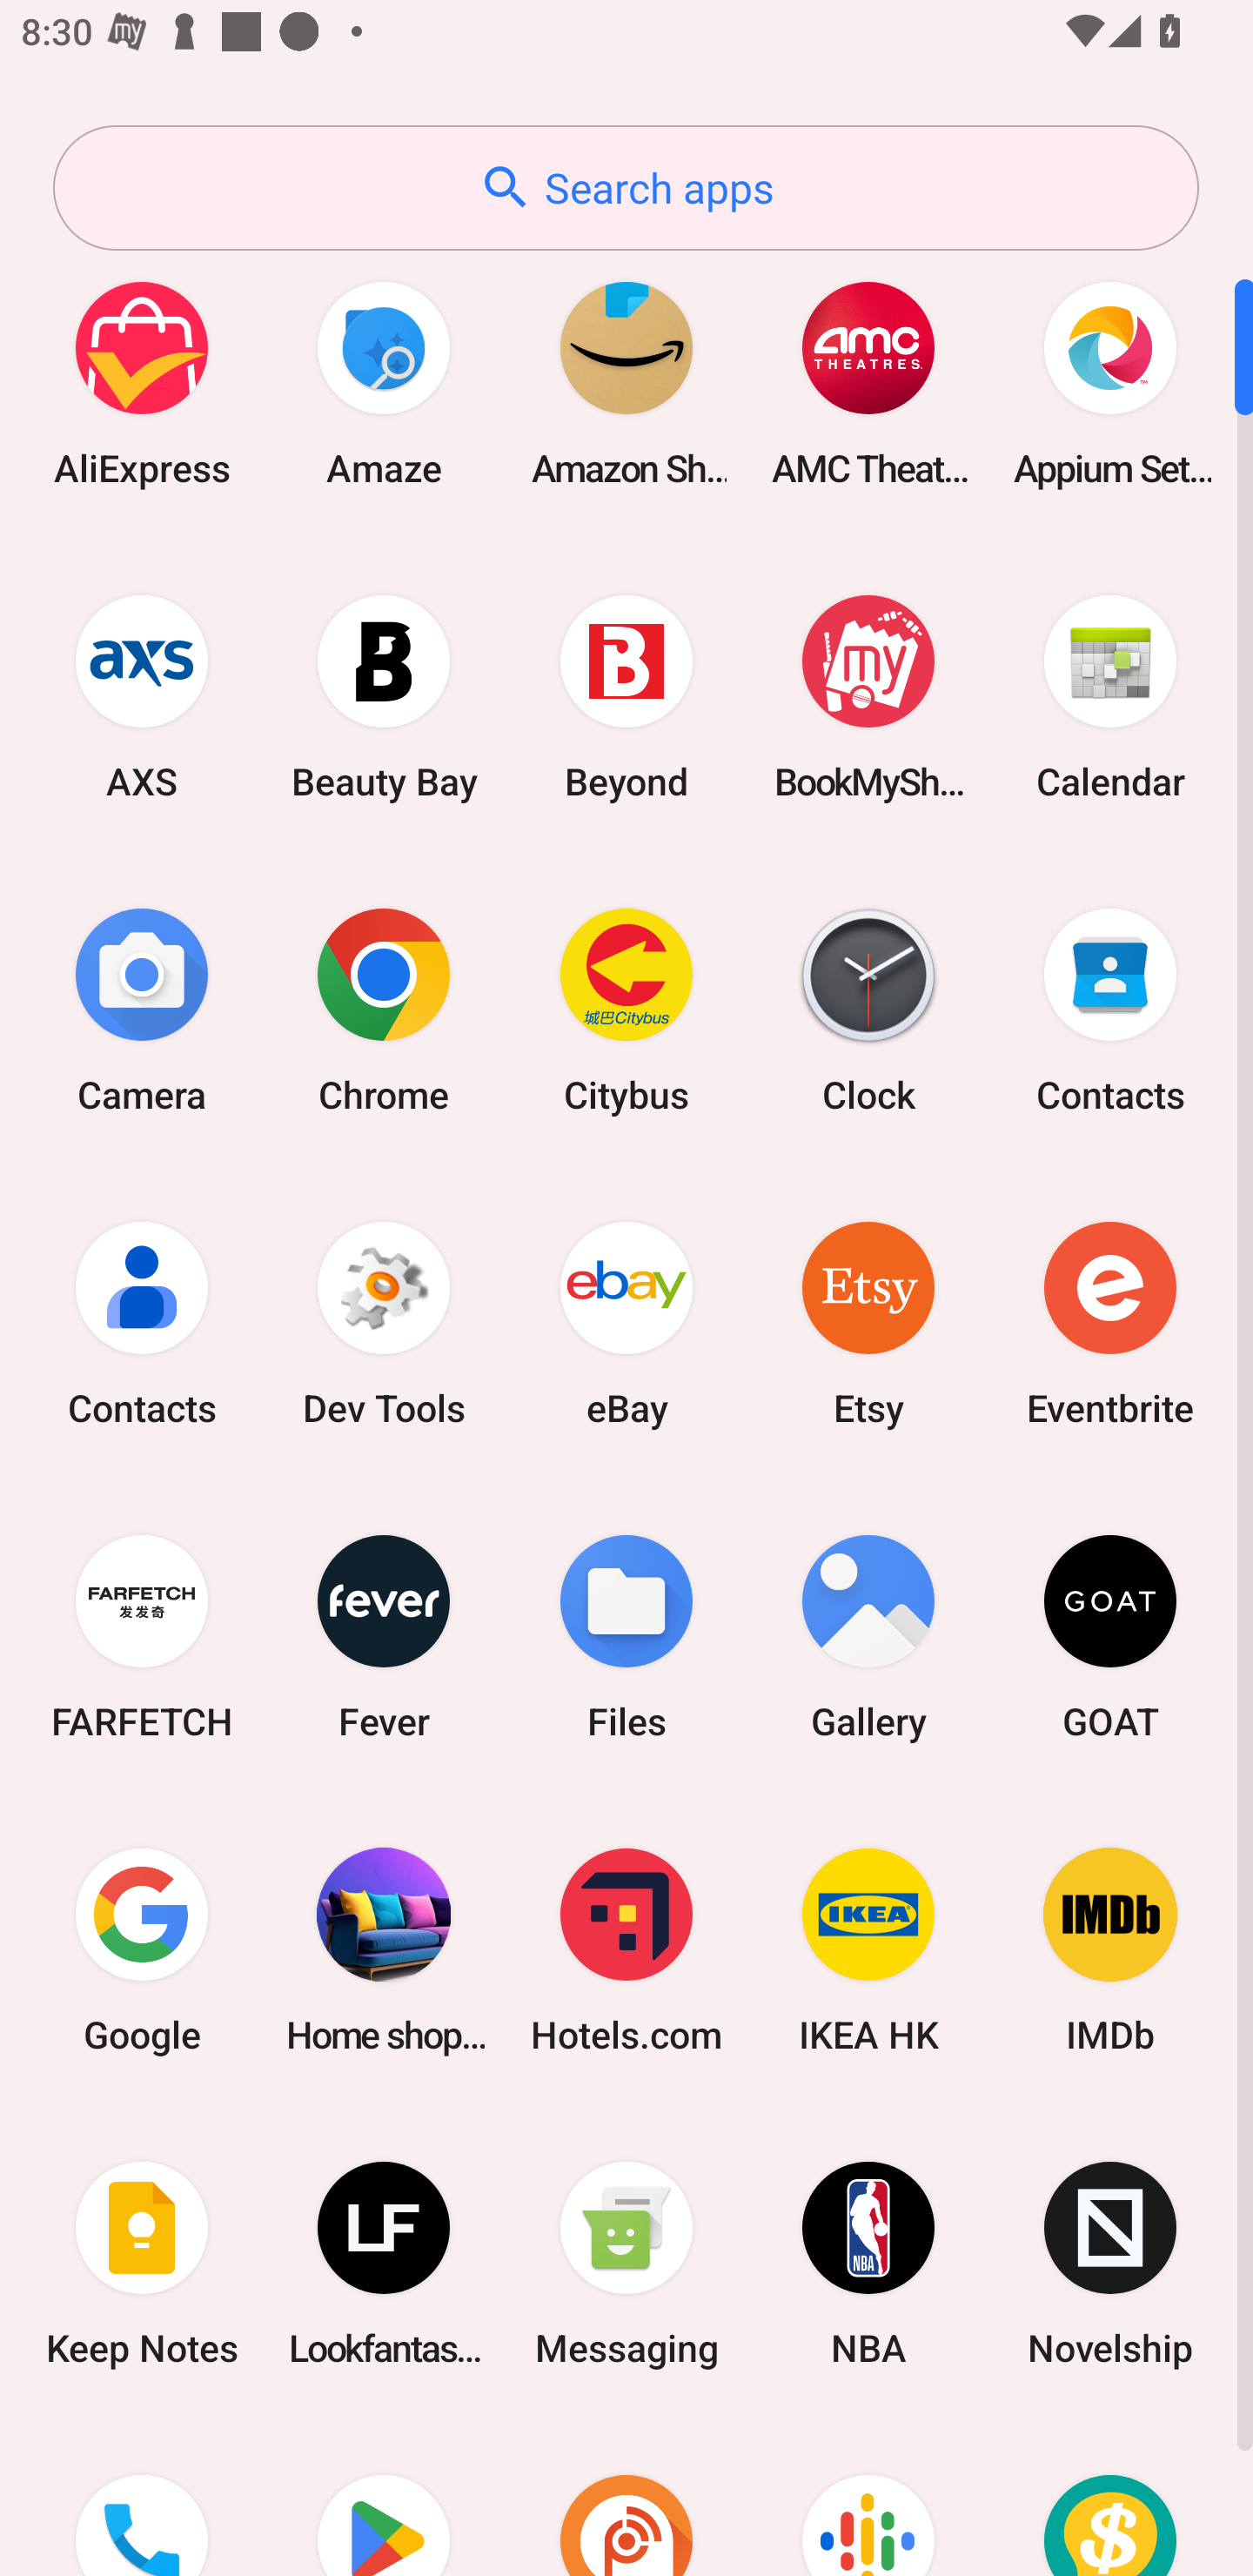  Describe the element at coordinates (626, 1323) in the screenshot. I see `eBay` at that location.